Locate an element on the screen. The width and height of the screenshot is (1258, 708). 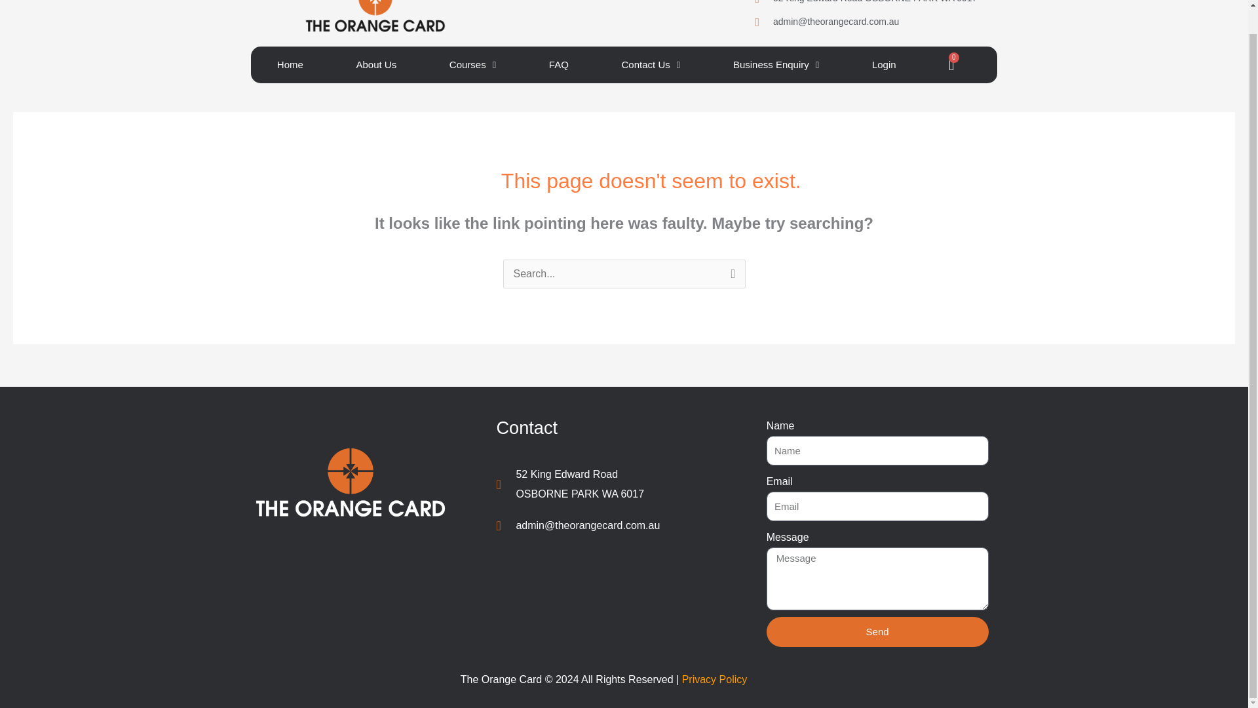
Contact Us is located at coordinates (650, 65).